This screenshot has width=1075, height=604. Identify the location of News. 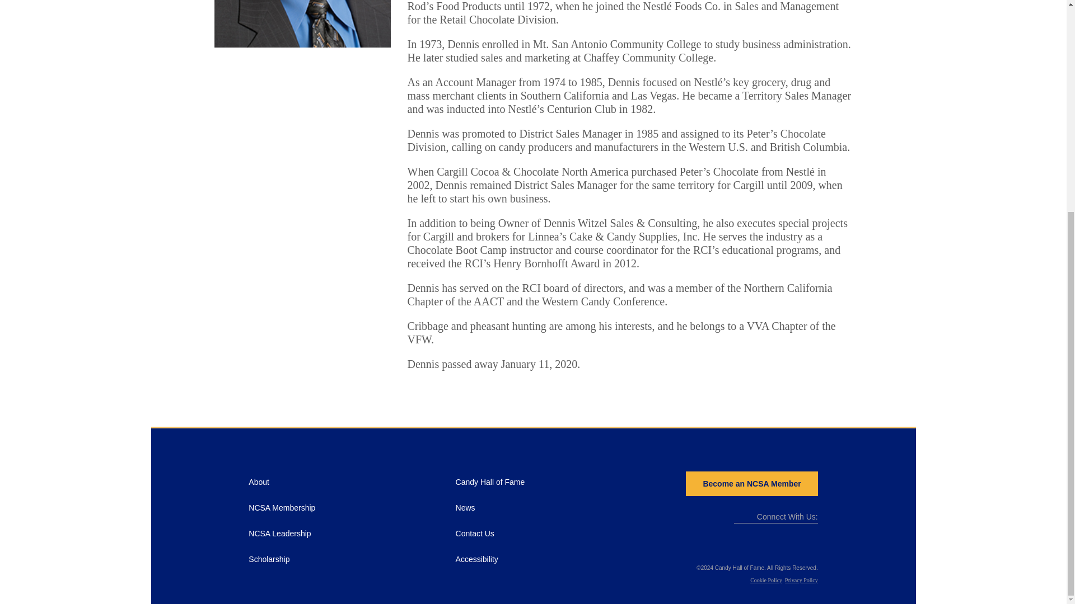
(465, 507).